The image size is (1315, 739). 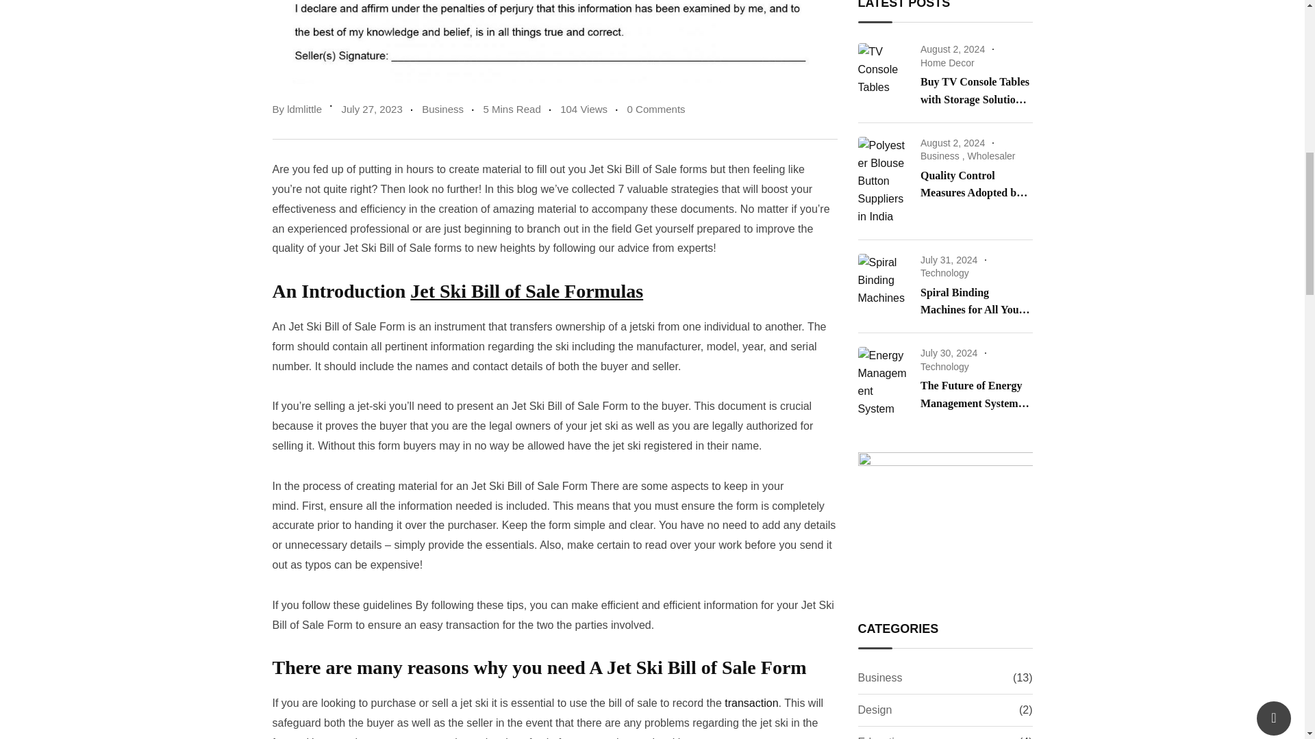 I want to click on ldmlittle, so click(x=304, y=109).